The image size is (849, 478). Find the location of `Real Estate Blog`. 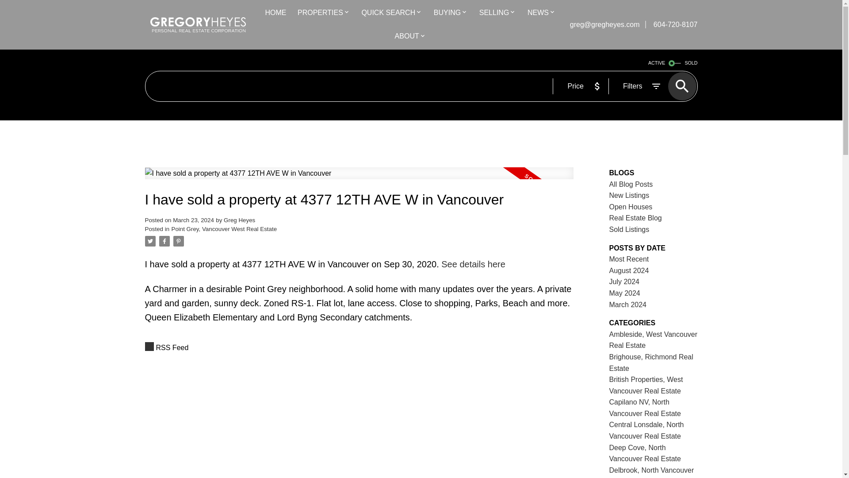

Real Estate Blog is located at coordinates (636, 218).